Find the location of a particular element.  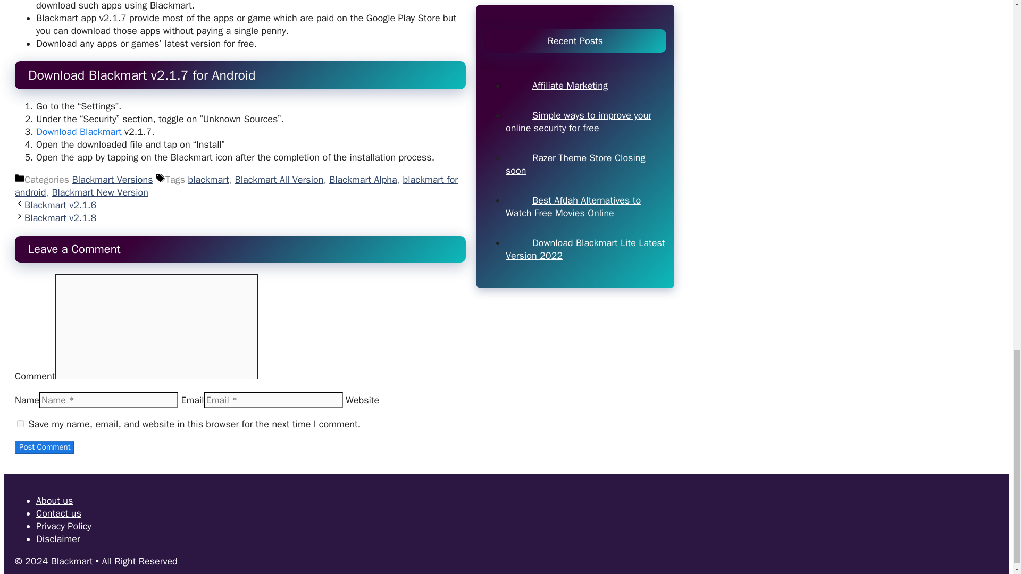

Post Comment is located at coordinates (45, 448).